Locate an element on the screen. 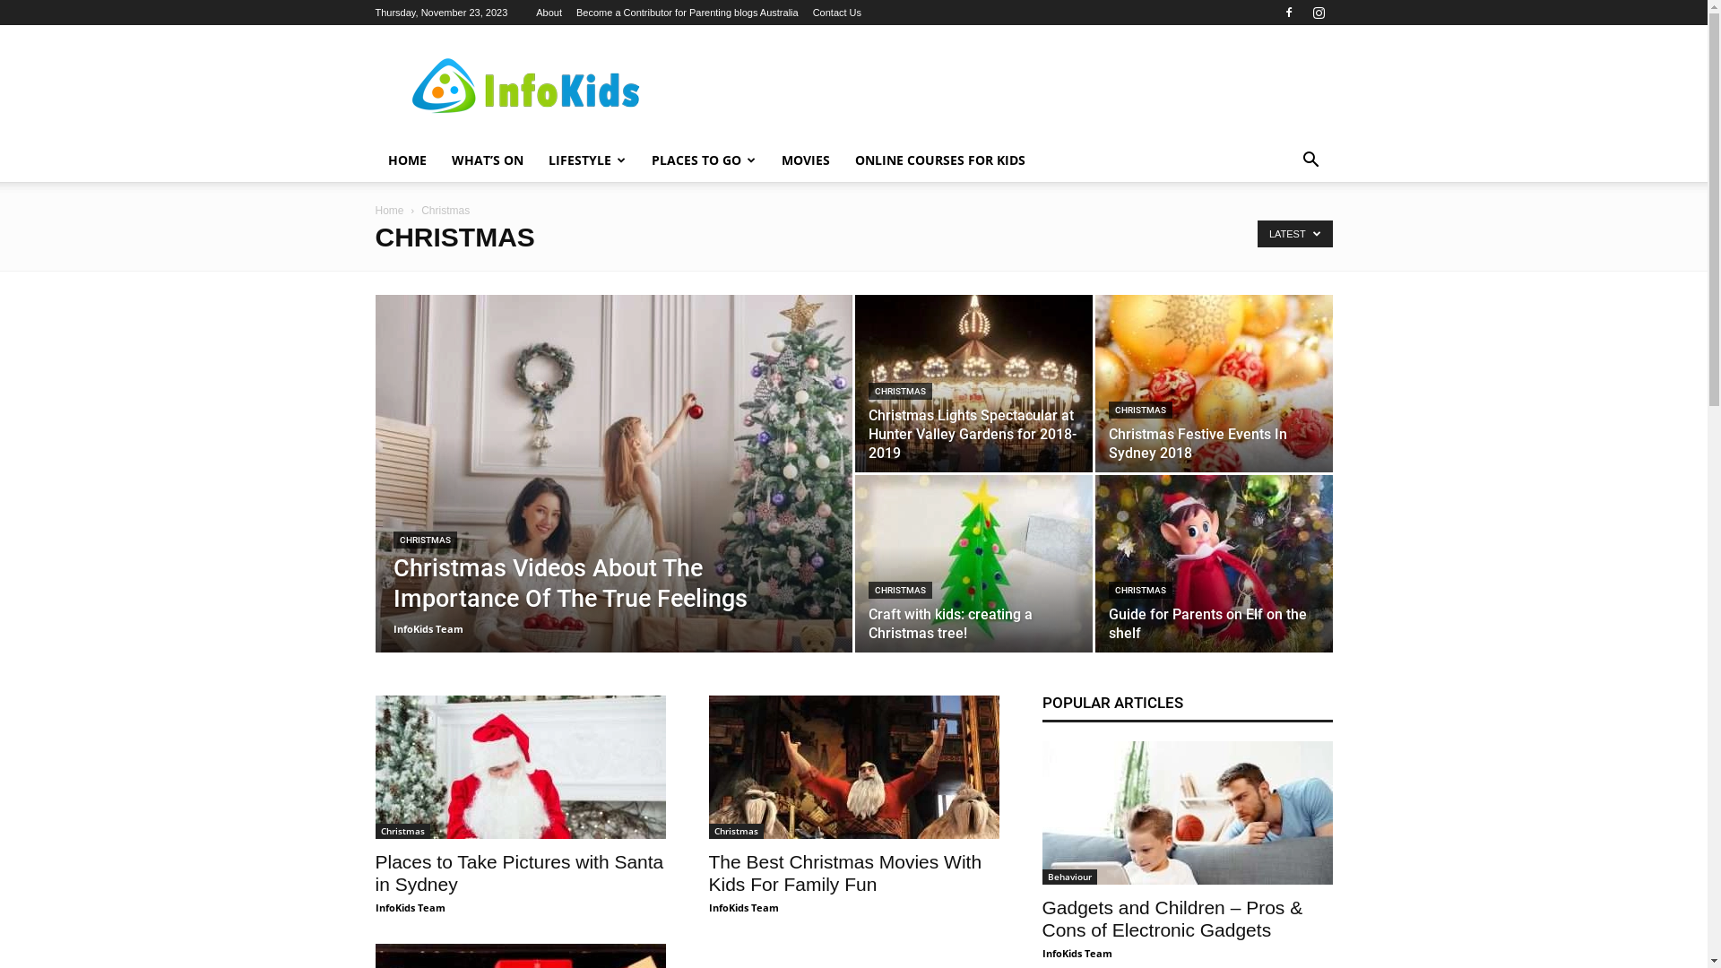 Image resolution: width=1721 pixels, height=968 pixels. Christmas Festive Events In Sydney 2018 is located at coordinates (1198, 444).